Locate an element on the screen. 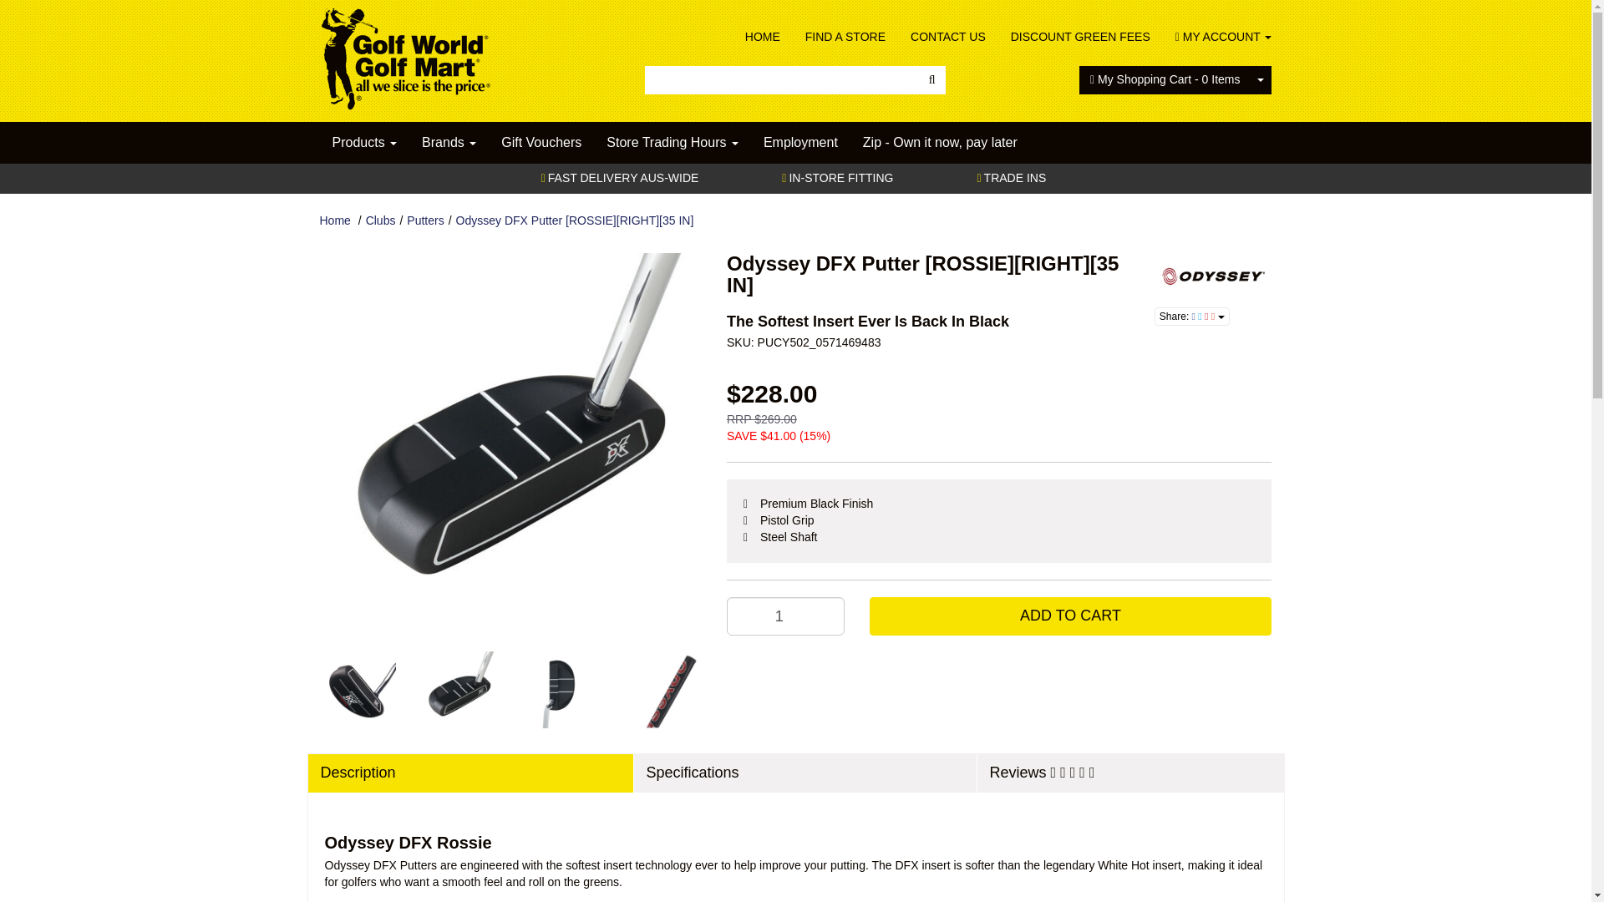 The height and width of the screenshot is (902, 1604). Add to Cart is located at coordinates (1070, 616).